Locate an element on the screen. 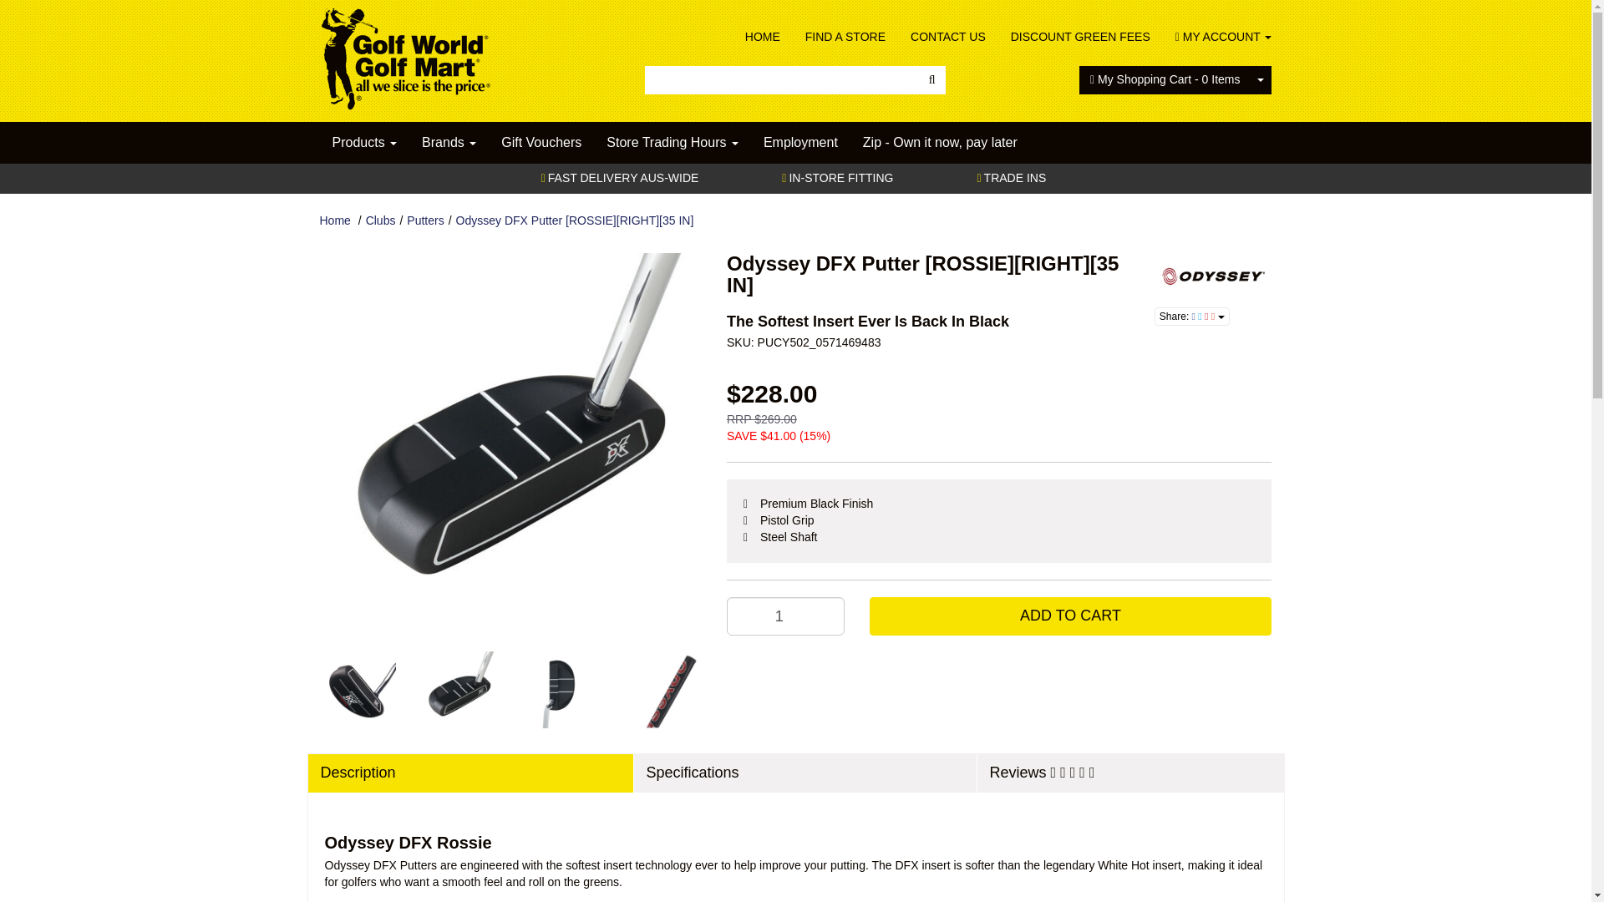 The height and width of the screenshot is (902, 1604). Add to Cart is located at coordinates (1070, 616).